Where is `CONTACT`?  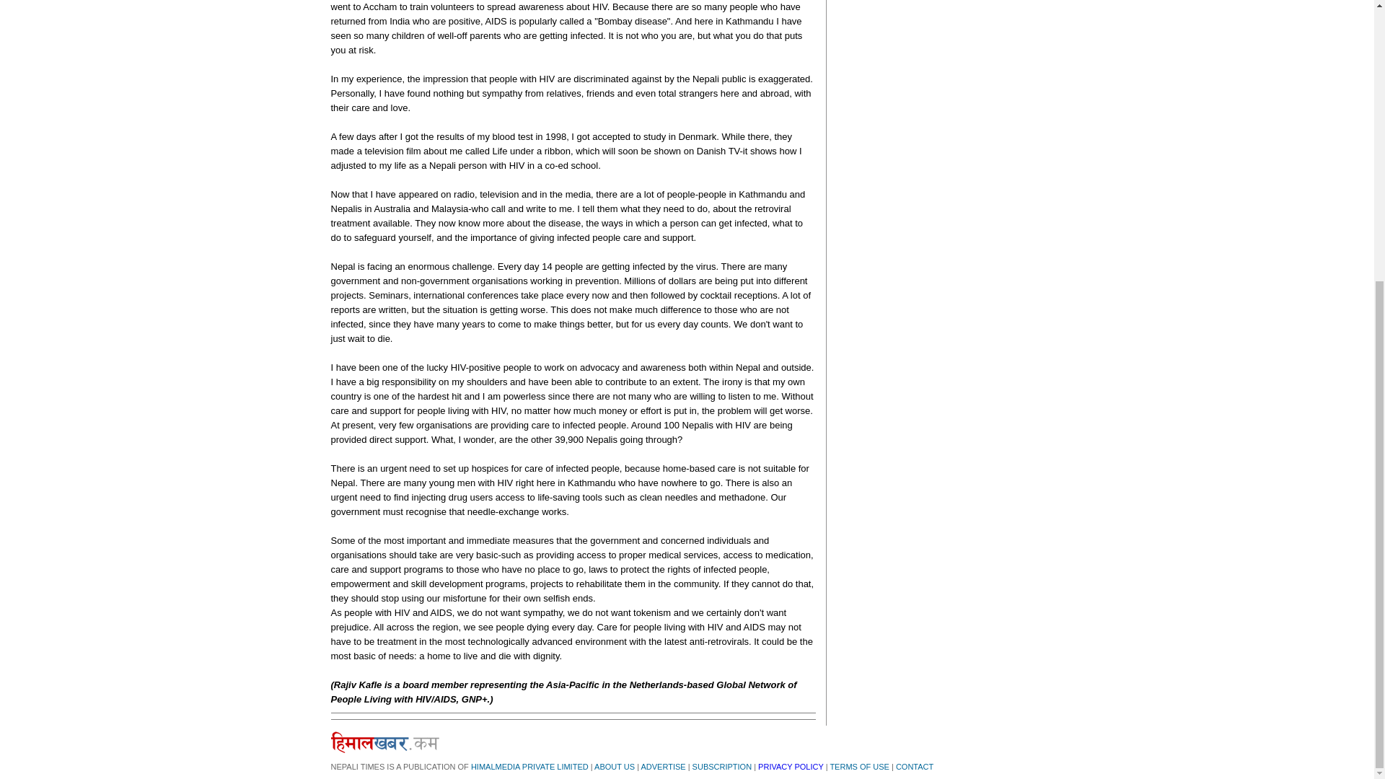 CONTACT is located at coordinates (915, 767).